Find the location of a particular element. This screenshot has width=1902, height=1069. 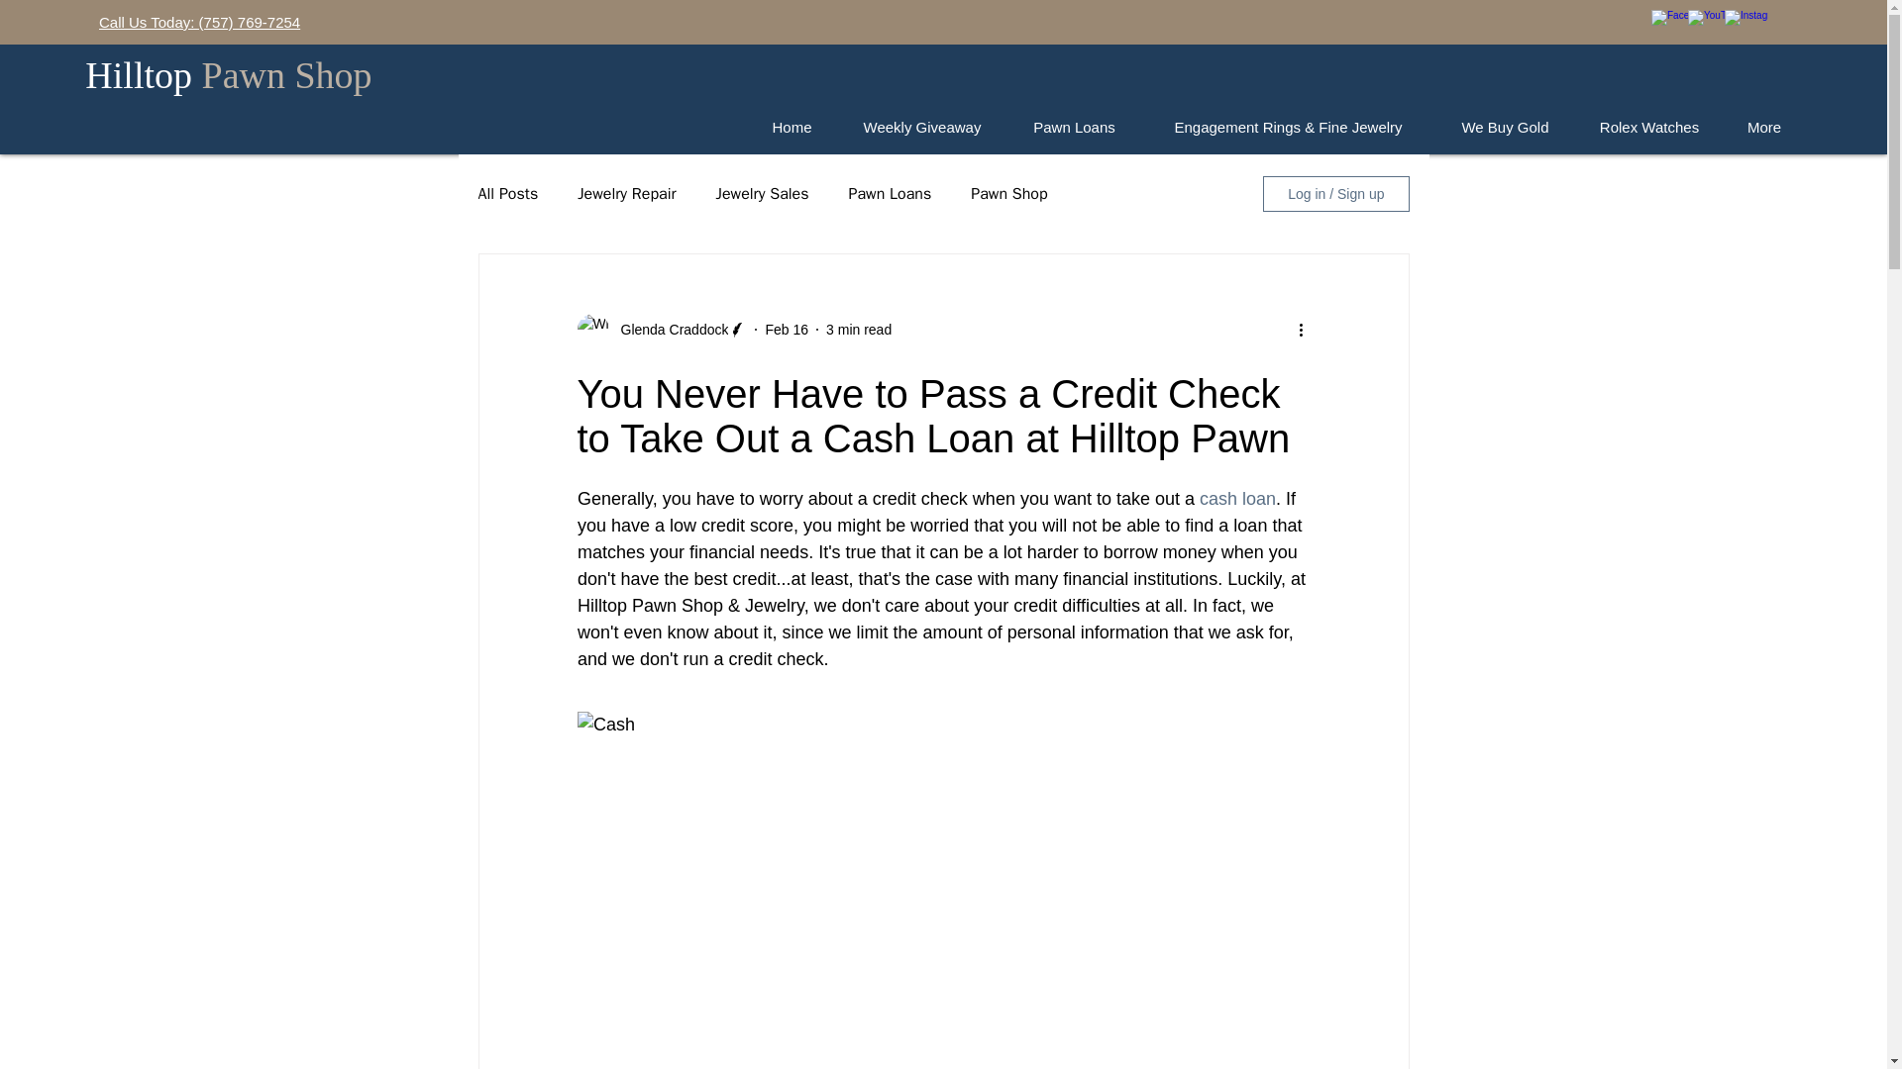

3 min read is located at coordinates (858, 329).